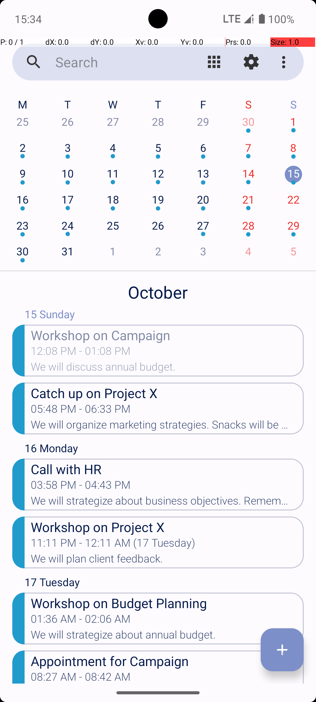 The image size is (316, 702). I want to click on 03:58 PM - 04:43 PM, so click(81, 487).